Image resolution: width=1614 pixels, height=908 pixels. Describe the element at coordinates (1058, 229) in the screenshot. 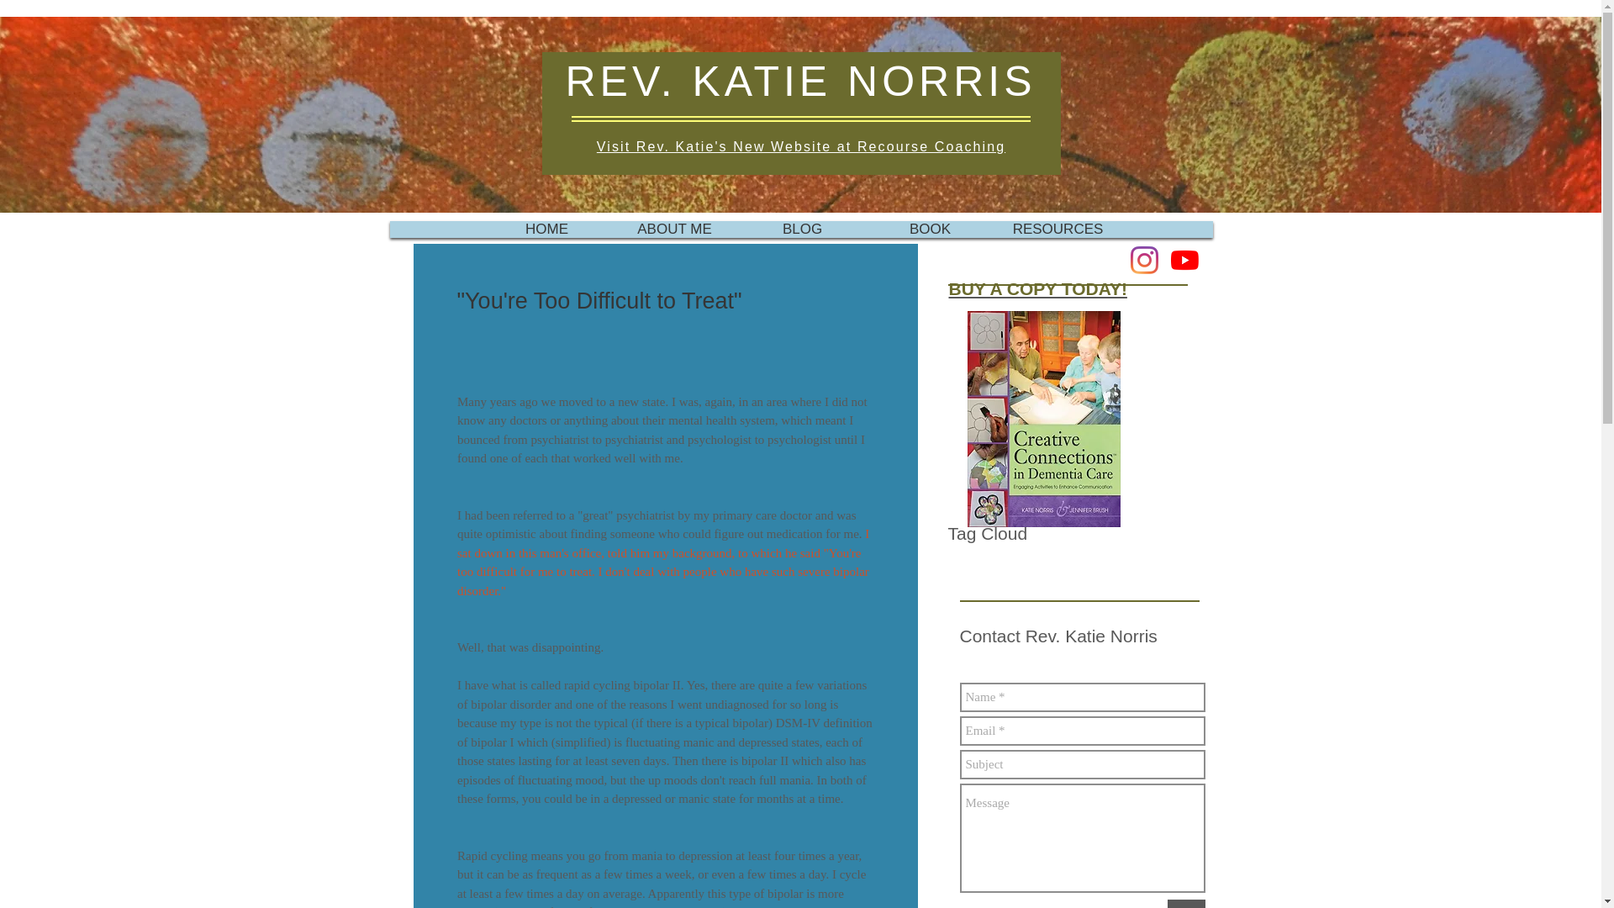

I see `RESOURCES` at that location.